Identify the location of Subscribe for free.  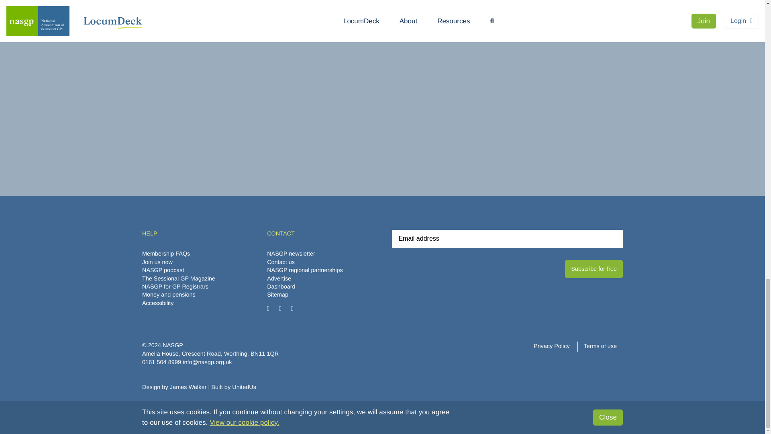
(594, 269).